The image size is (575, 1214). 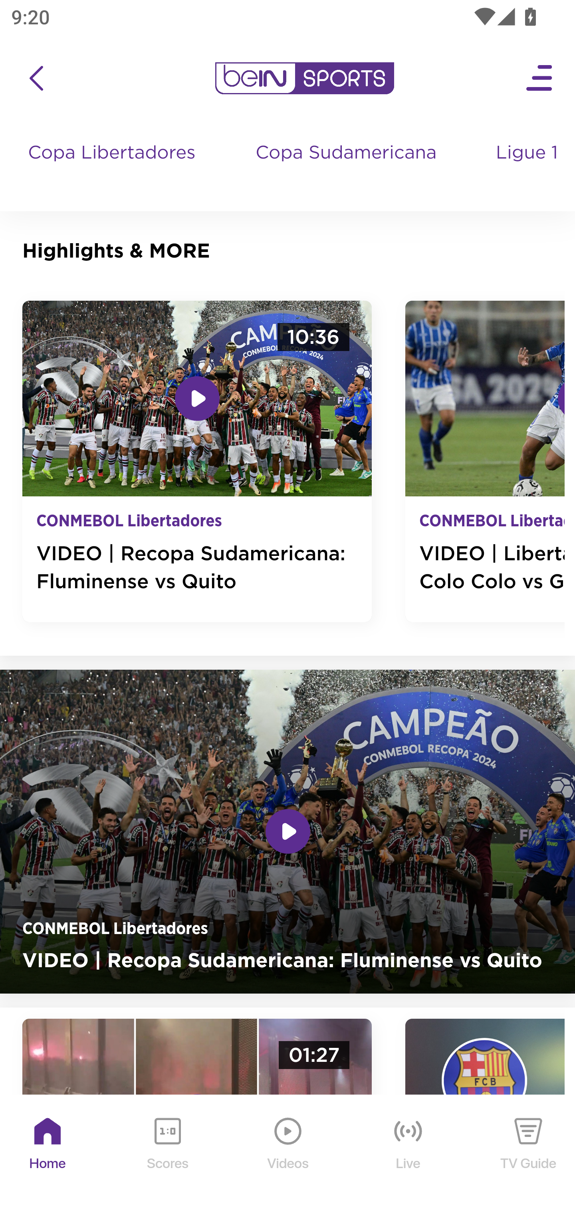 What do you see at coordinates (528, 168) in the screenshot?
I see `Ligue 1` at bounding box center [528, 168].